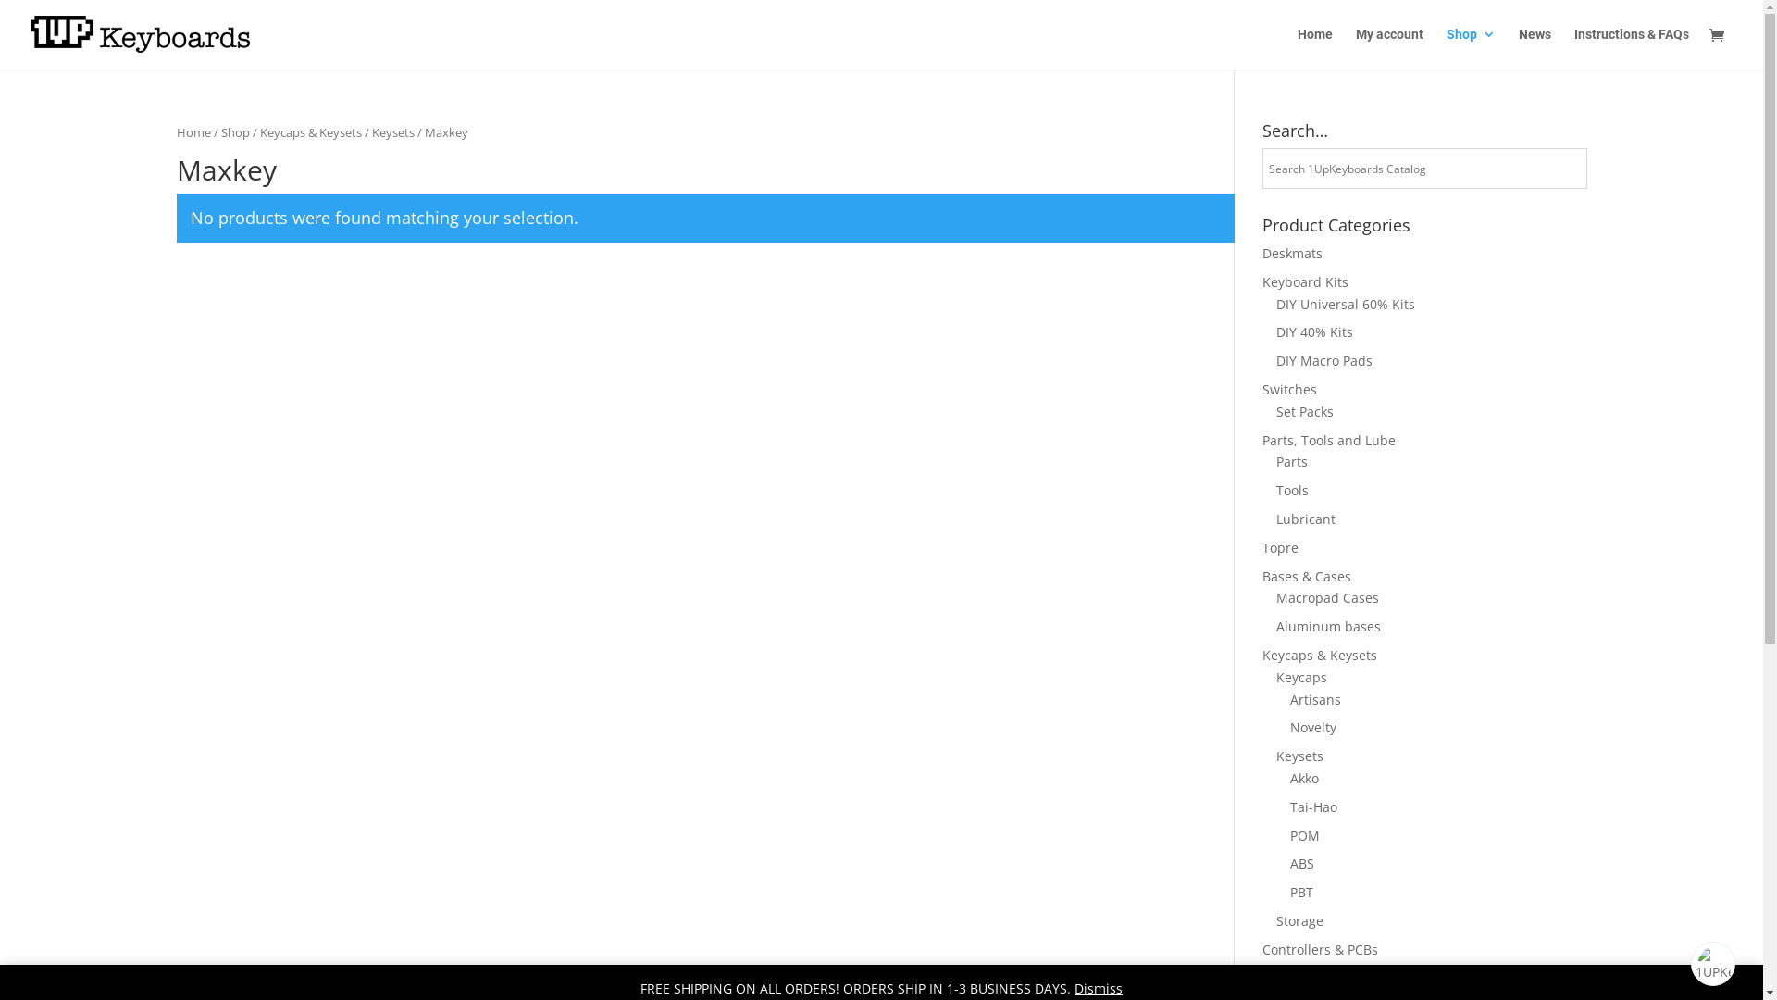 This screenshot has width=1777, height=1000. I want to click on Controllers & PCBs, so click(1320, 950).